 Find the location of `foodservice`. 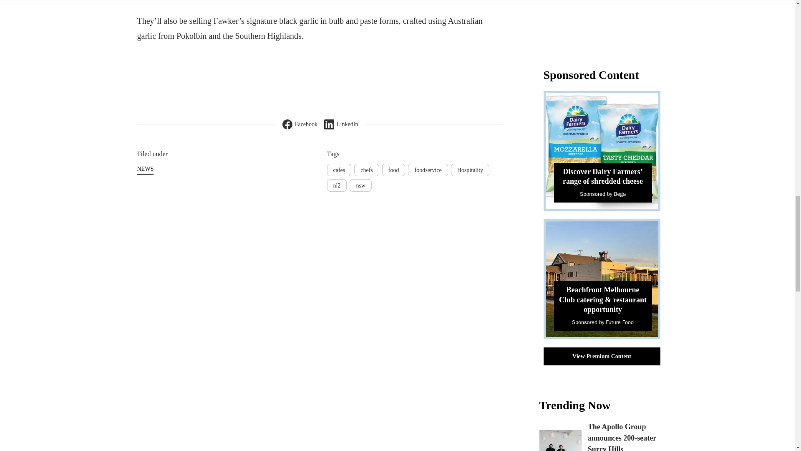

foodservice is located at coordinates (428, 170).